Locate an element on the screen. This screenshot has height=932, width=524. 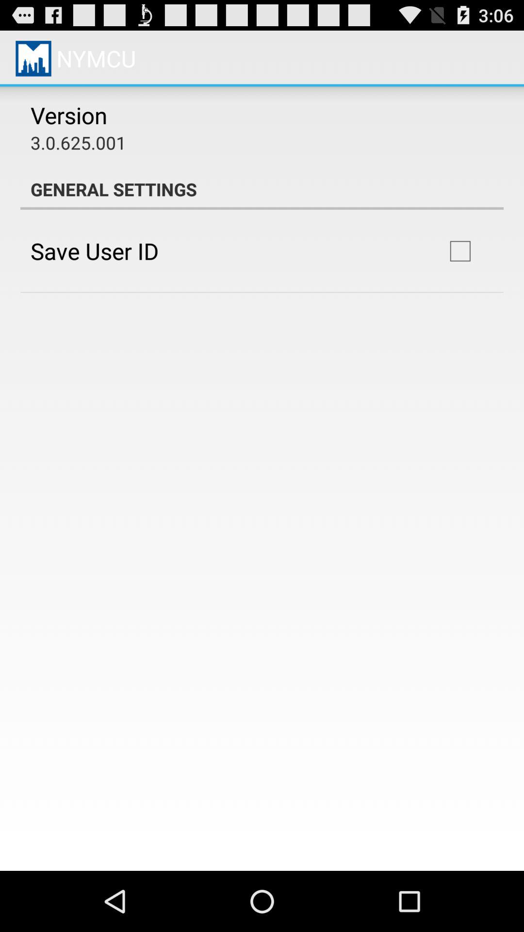
swipe until the version is located at coordinates (69, 115).